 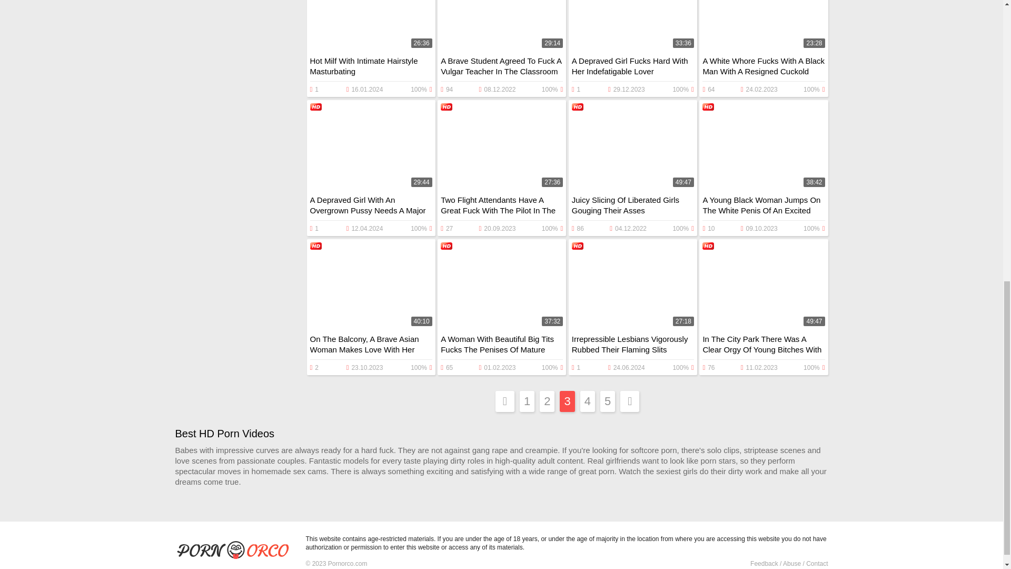 I want to click on Pornorco, so click(x=236, y=551).